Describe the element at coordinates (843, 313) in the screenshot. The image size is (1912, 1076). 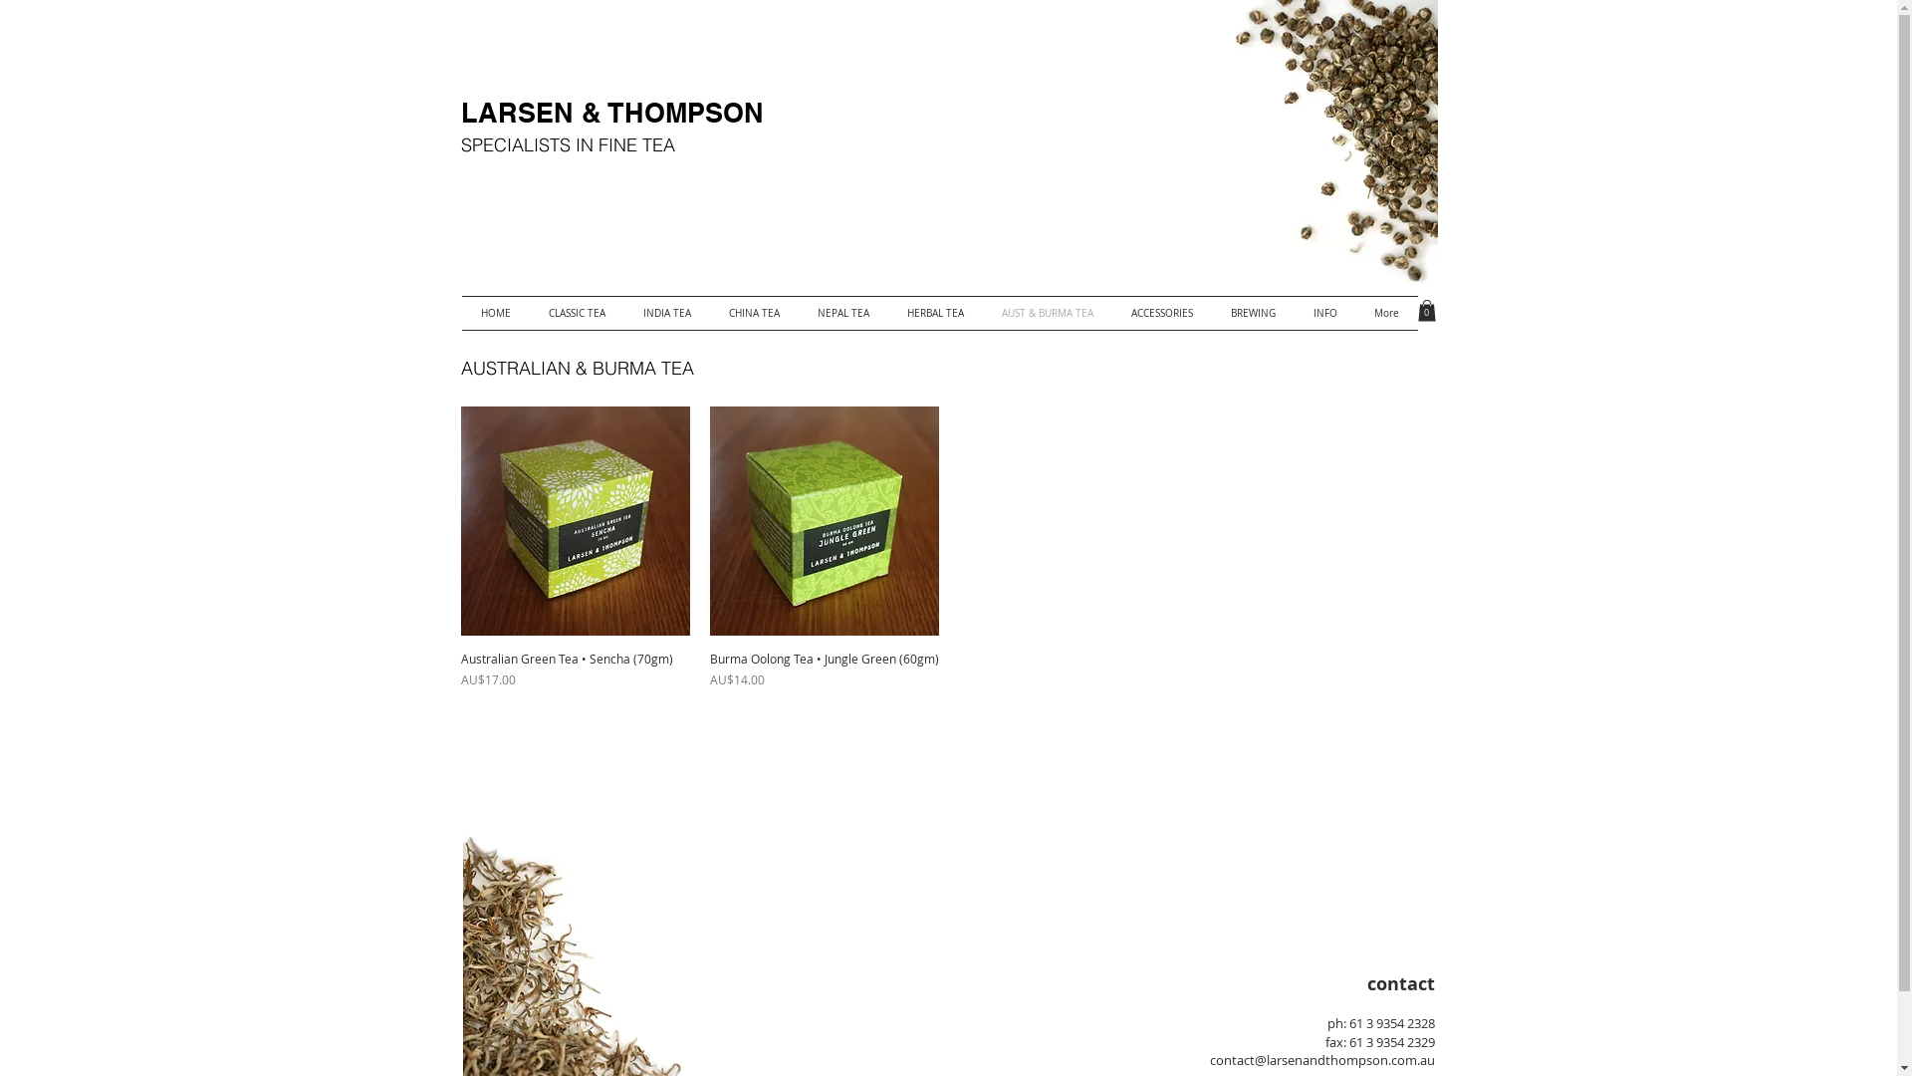
I see `NEPAL TEA` at that location.